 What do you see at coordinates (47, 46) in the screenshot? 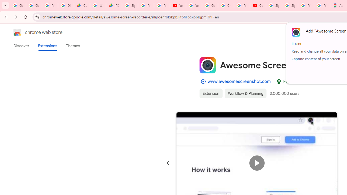
I see `Extensions` at bounding box center [47, 46].